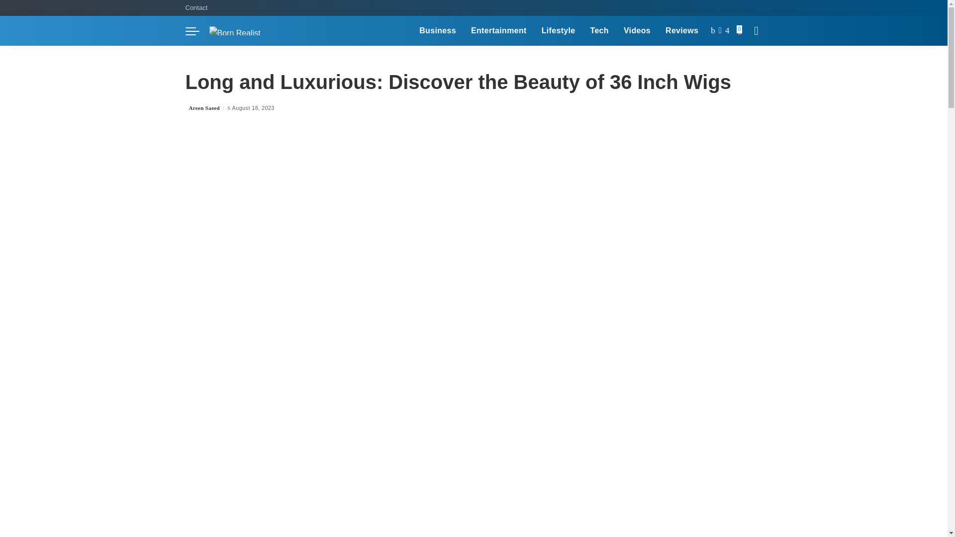 The image size is (955, 537). Describe the element at coordinates (437, 31) in the screenshot. I see `Business` at that location.